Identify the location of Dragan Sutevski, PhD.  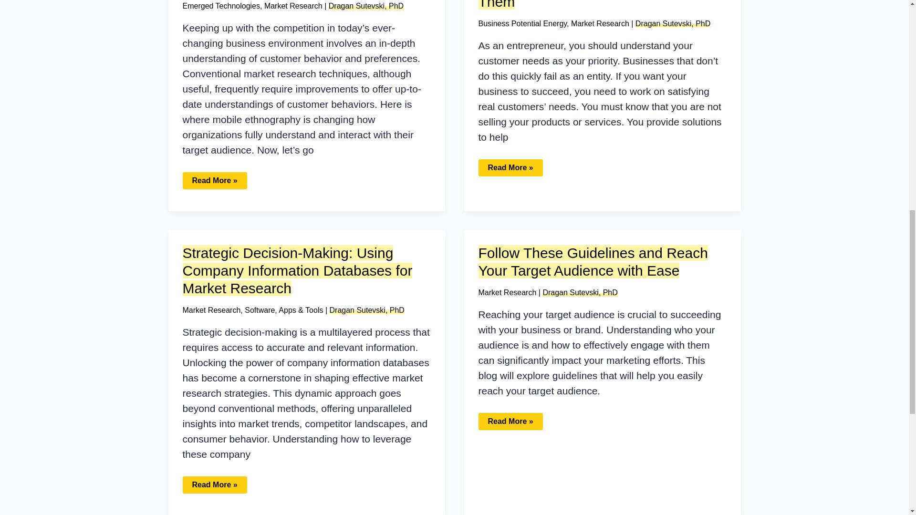
(366, 6).